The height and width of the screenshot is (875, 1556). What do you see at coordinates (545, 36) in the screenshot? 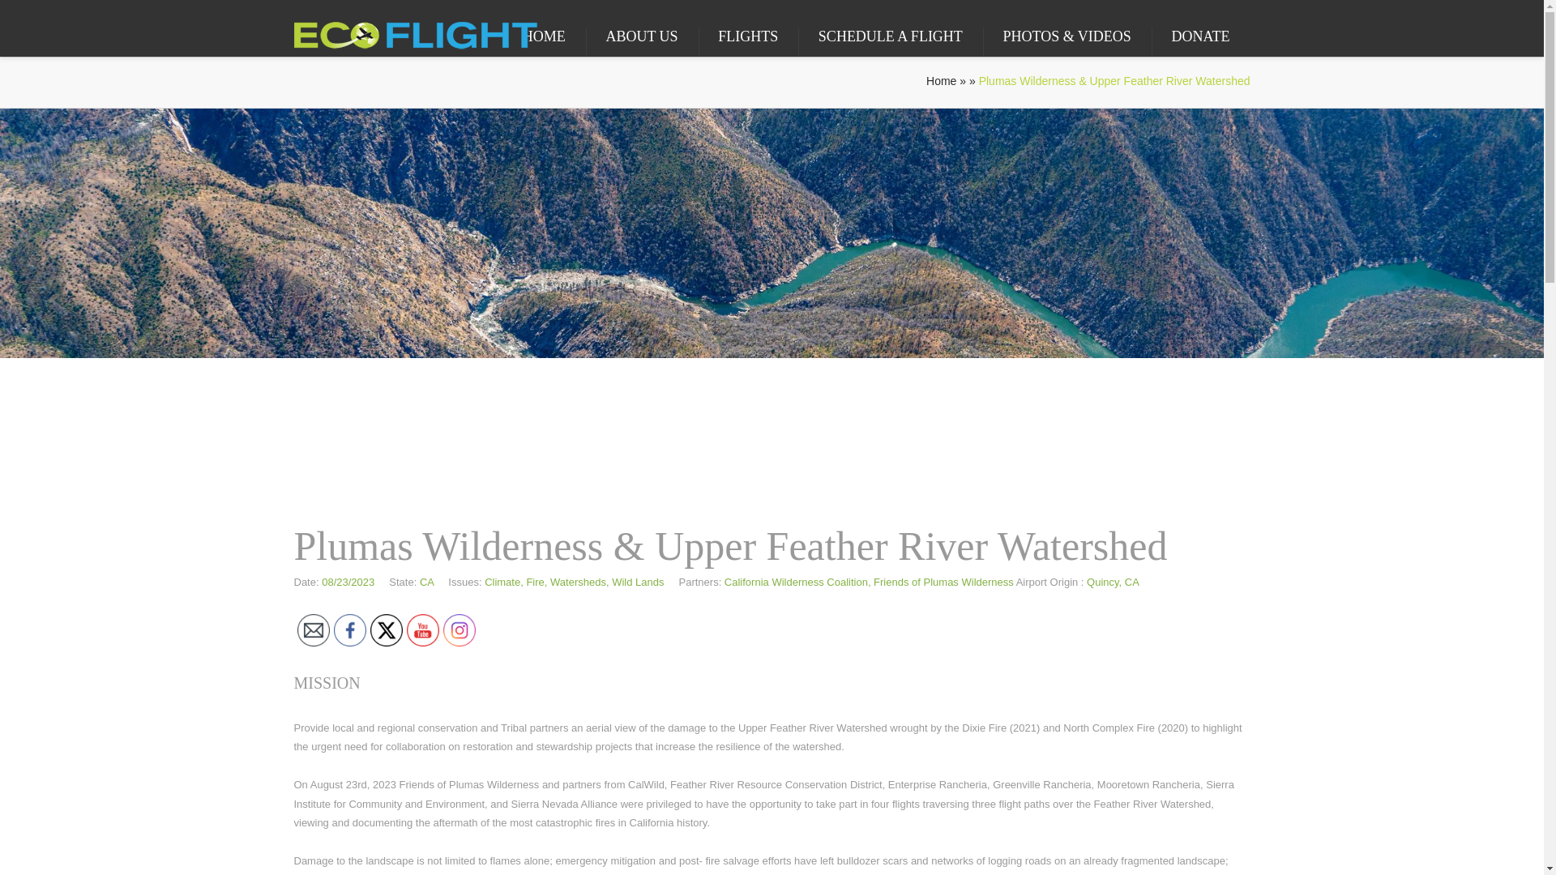
I see `HOME` at bounding box center [545, 36].